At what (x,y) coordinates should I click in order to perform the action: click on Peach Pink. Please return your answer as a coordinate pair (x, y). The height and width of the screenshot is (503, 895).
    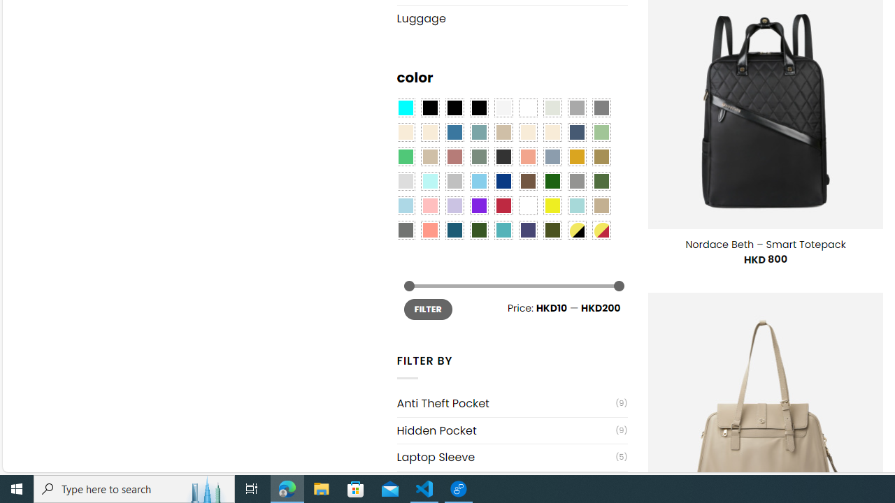
    Looking at the image, I should click on (429, 230).